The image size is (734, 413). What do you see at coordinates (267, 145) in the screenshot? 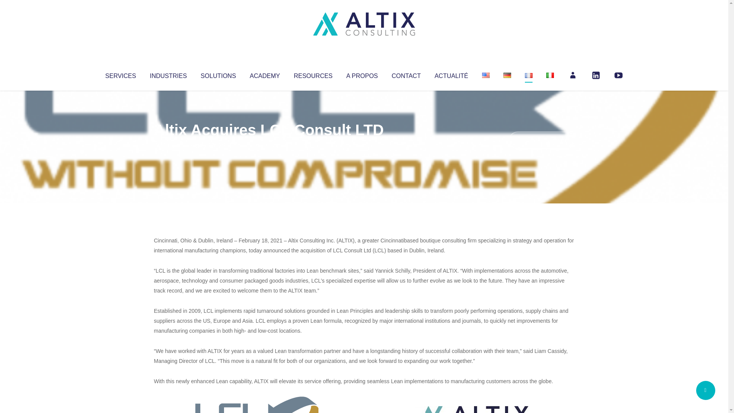
I see `Uncategorized` at bounding box center [267, 145].